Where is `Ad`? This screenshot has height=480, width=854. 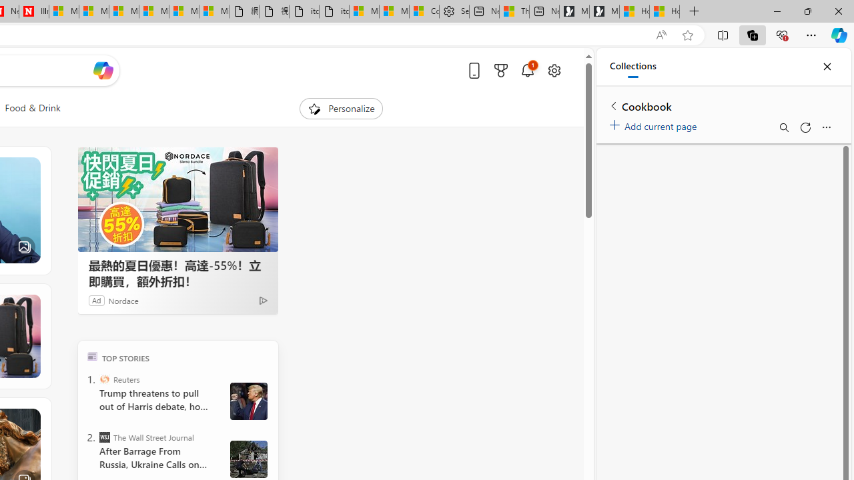 Ad is located at coordinates (97, 300).